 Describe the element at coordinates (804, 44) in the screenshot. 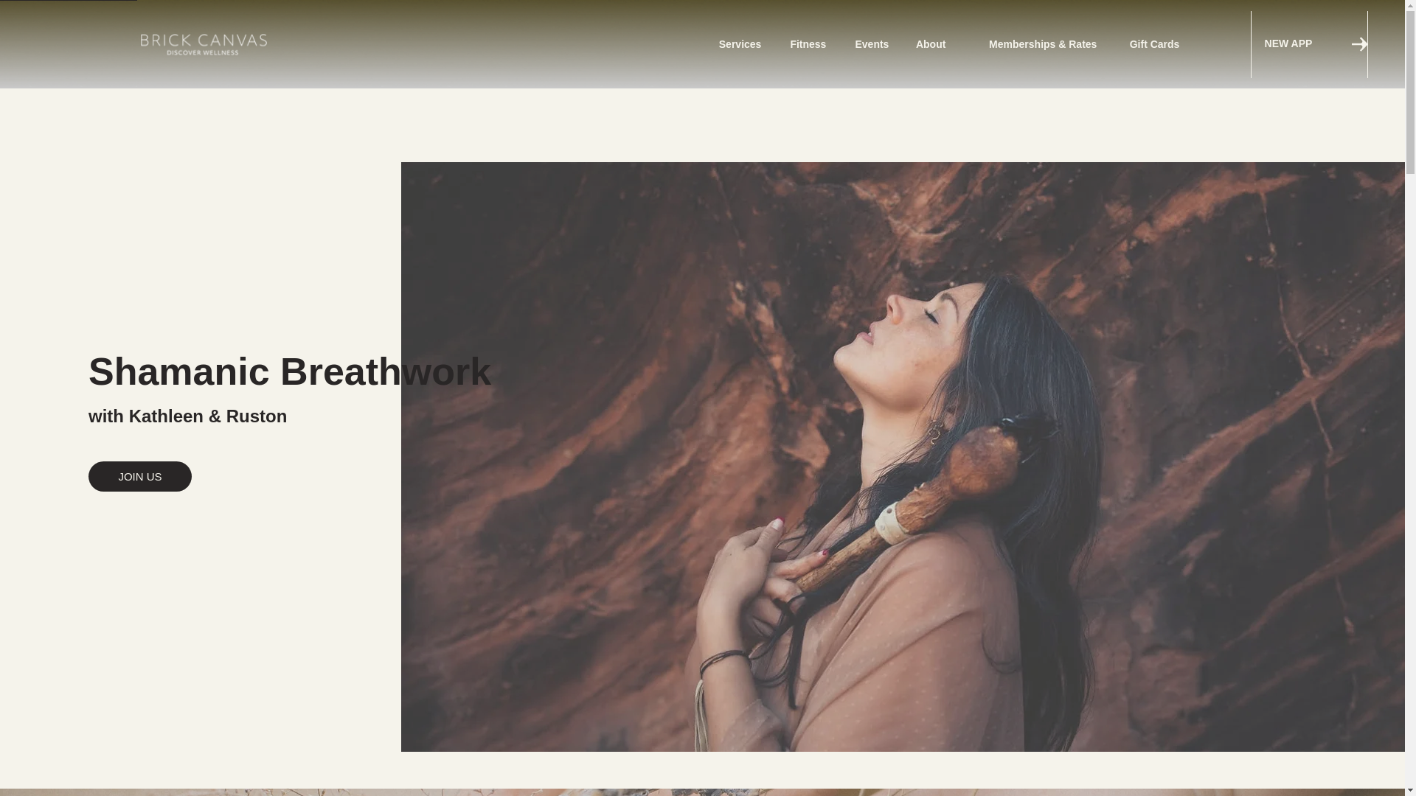

I see `Fitness` at that location.